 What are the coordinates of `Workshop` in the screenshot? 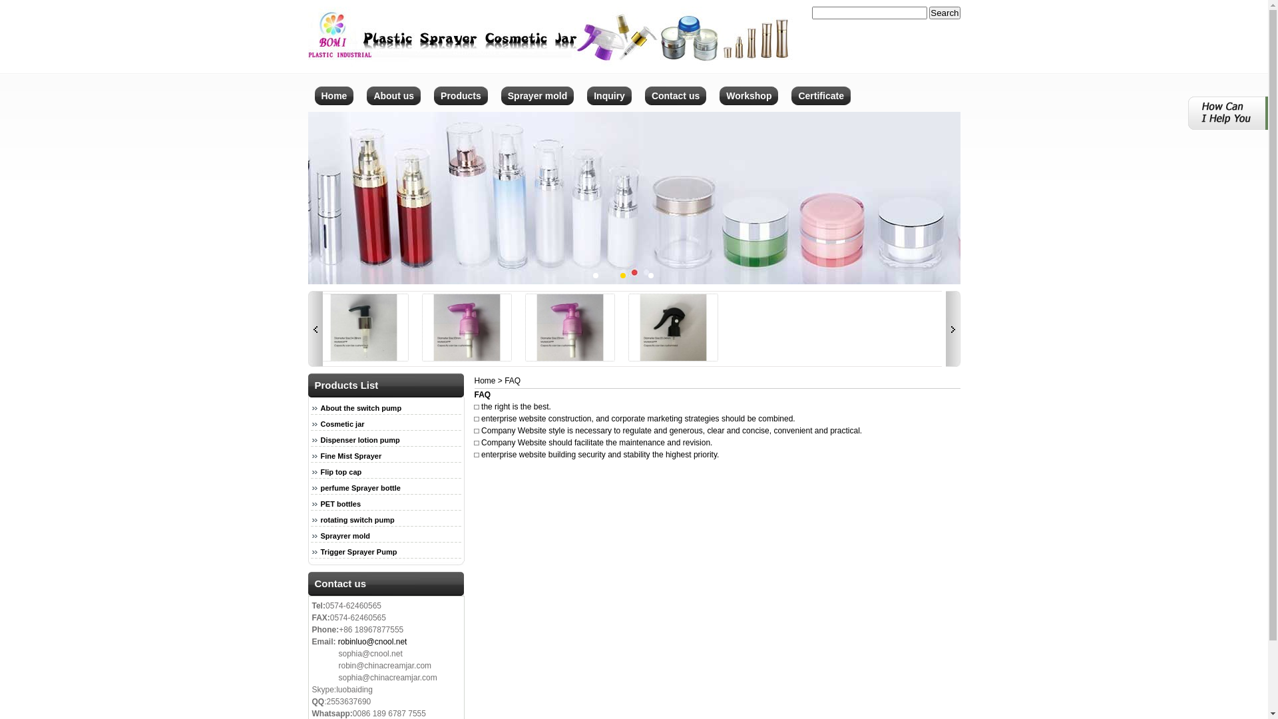 It's located at (749, 108).